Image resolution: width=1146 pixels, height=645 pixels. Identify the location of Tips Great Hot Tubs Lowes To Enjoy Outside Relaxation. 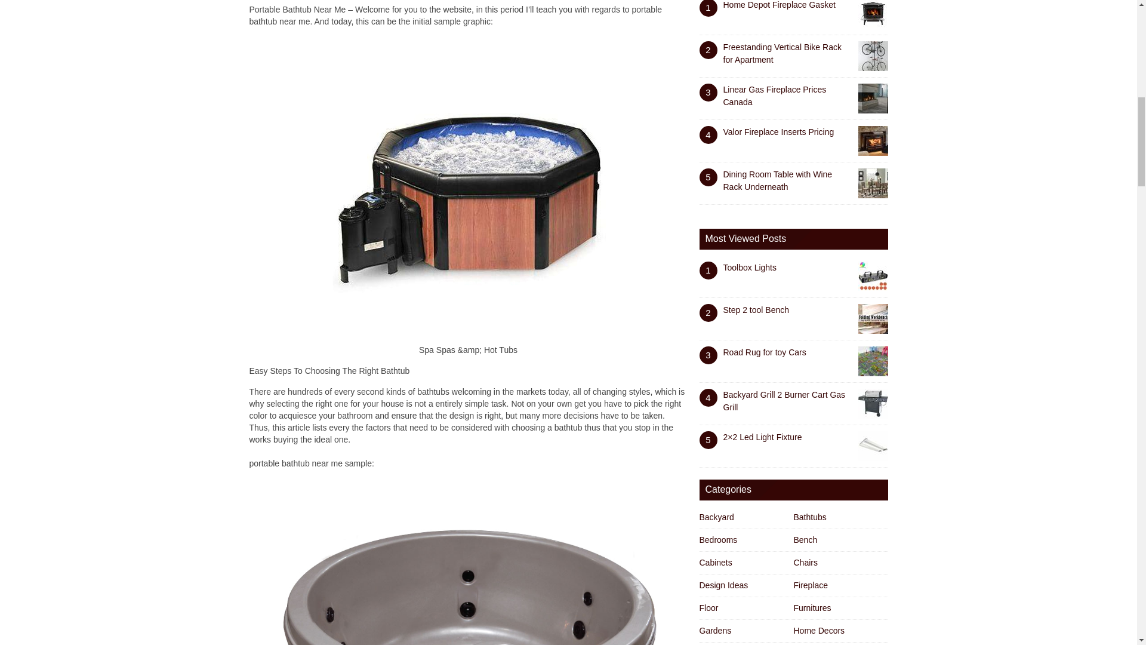
(469, 562).